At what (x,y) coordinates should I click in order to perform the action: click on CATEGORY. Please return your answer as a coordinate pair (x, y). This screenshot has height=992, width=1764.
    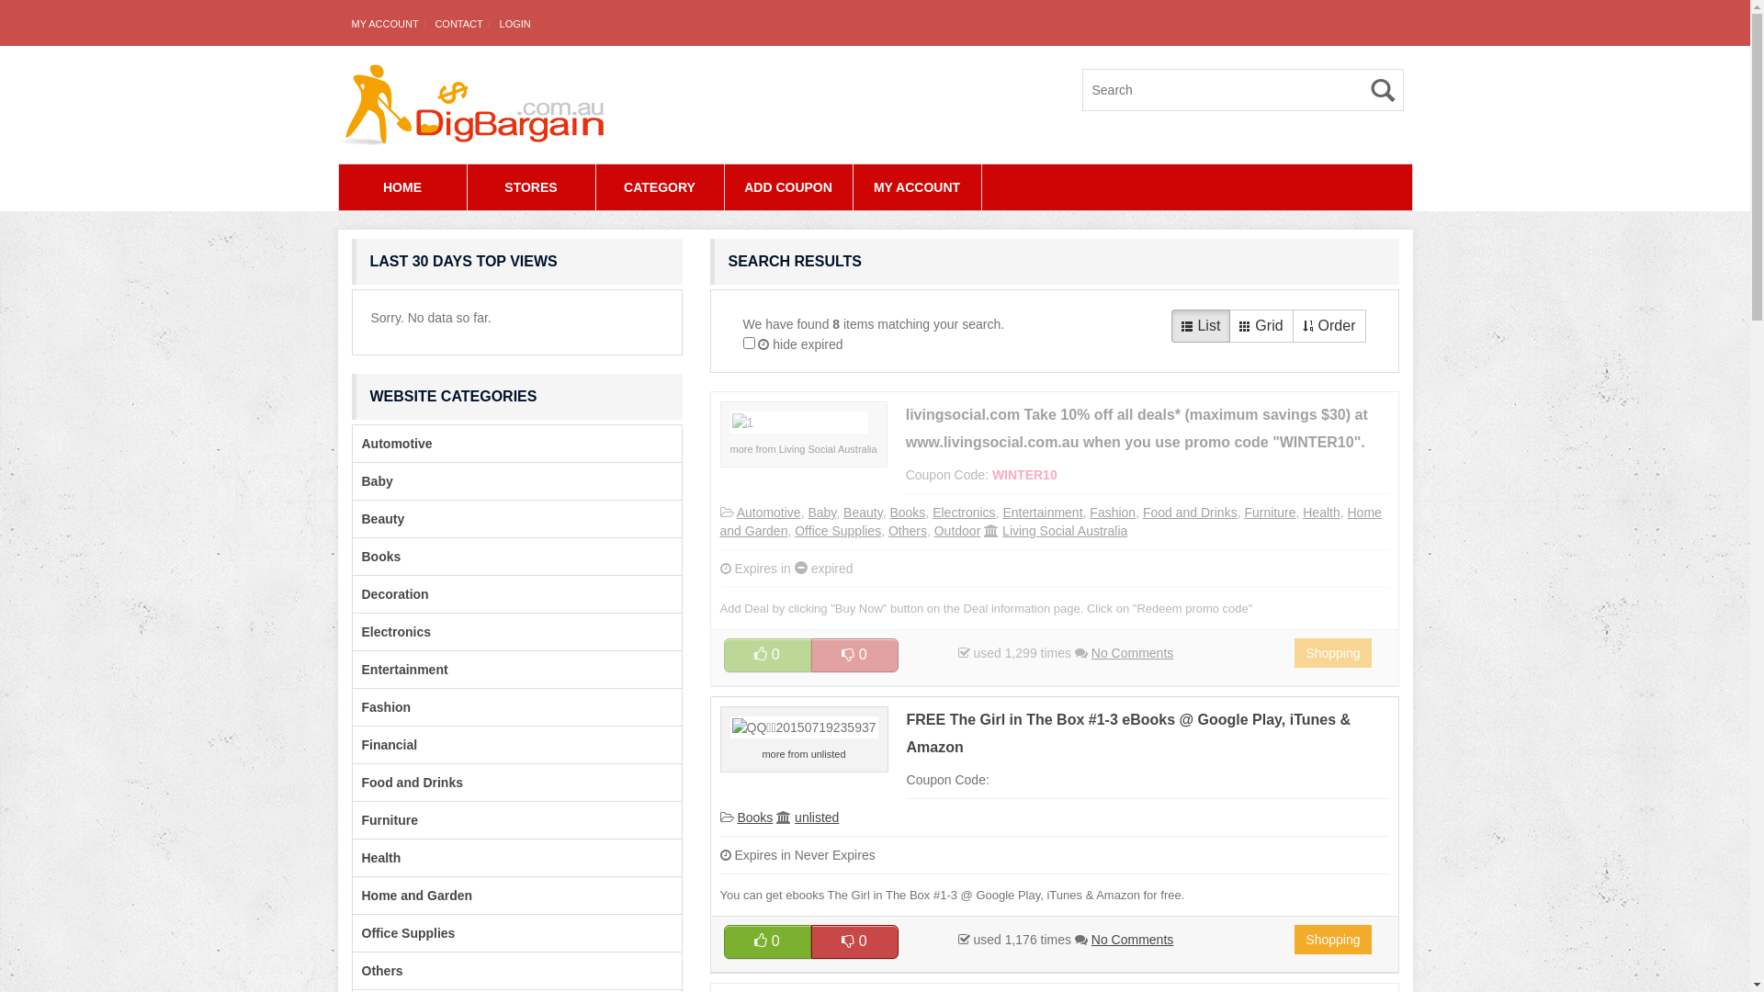
    Looking at the image, I should click on (660, 187).